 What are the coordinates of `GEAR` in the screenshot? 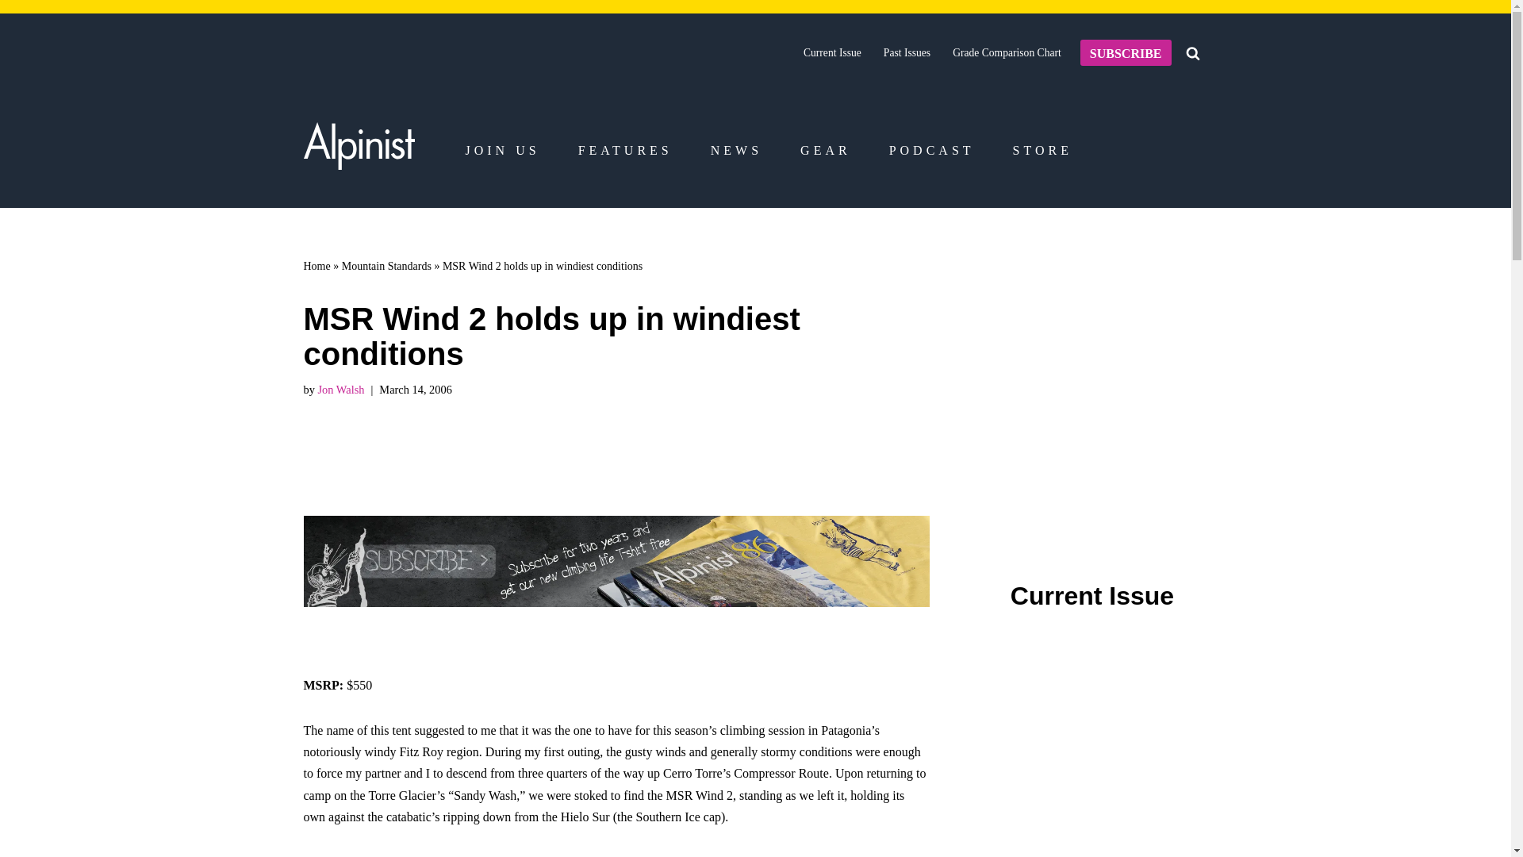 It's located at (826, 151).